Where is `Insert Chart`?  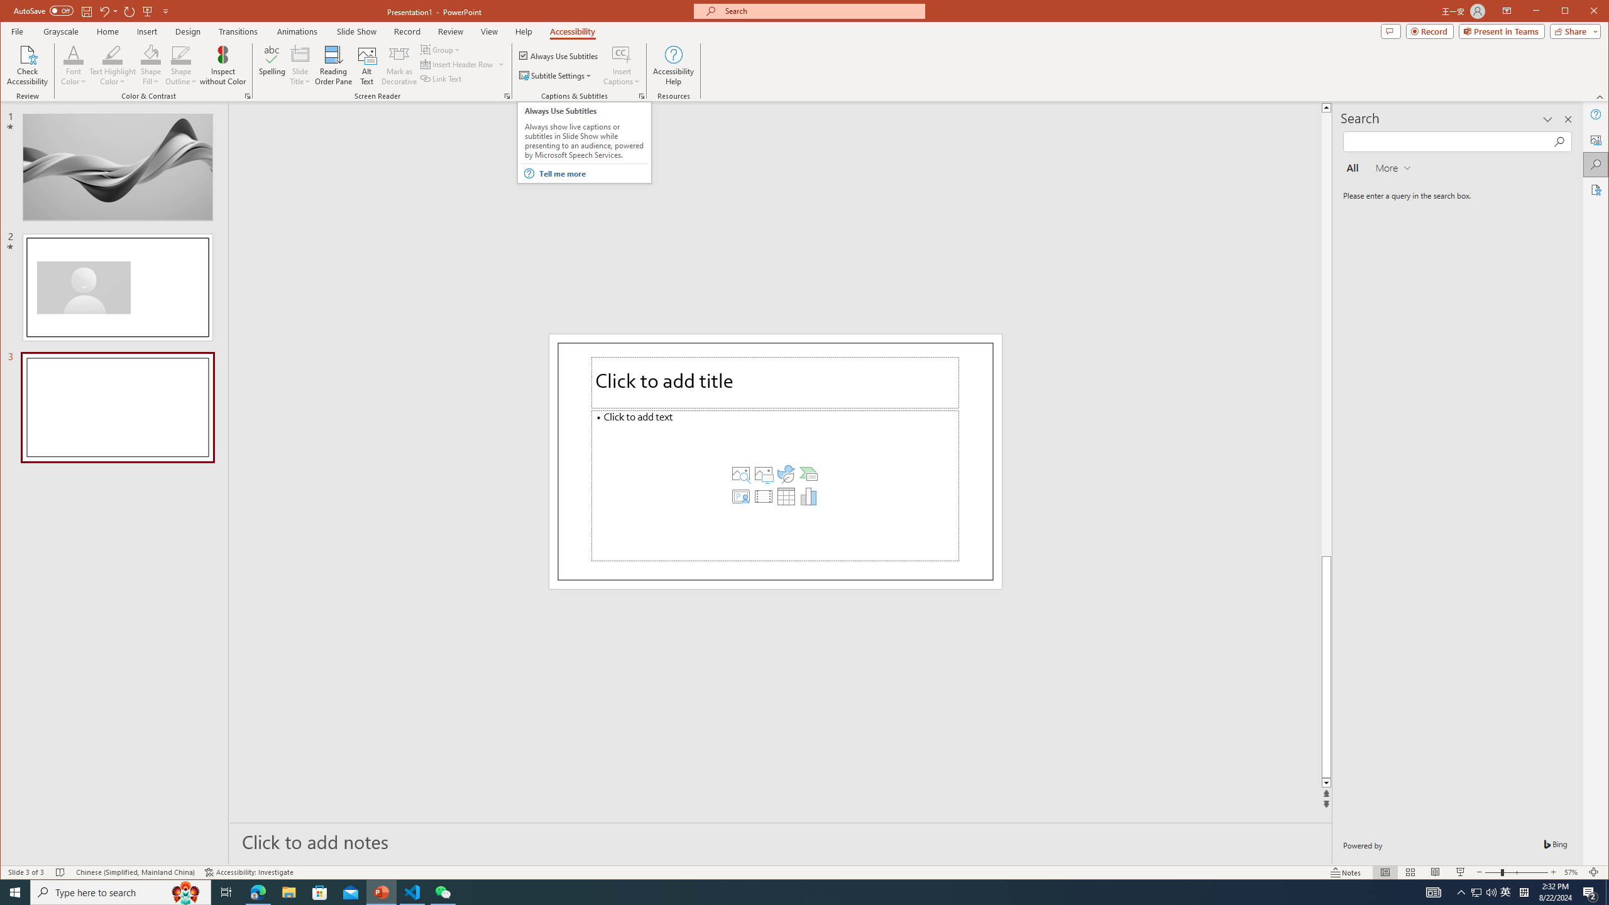 Insert Chart is located at coordinates (808, 496).